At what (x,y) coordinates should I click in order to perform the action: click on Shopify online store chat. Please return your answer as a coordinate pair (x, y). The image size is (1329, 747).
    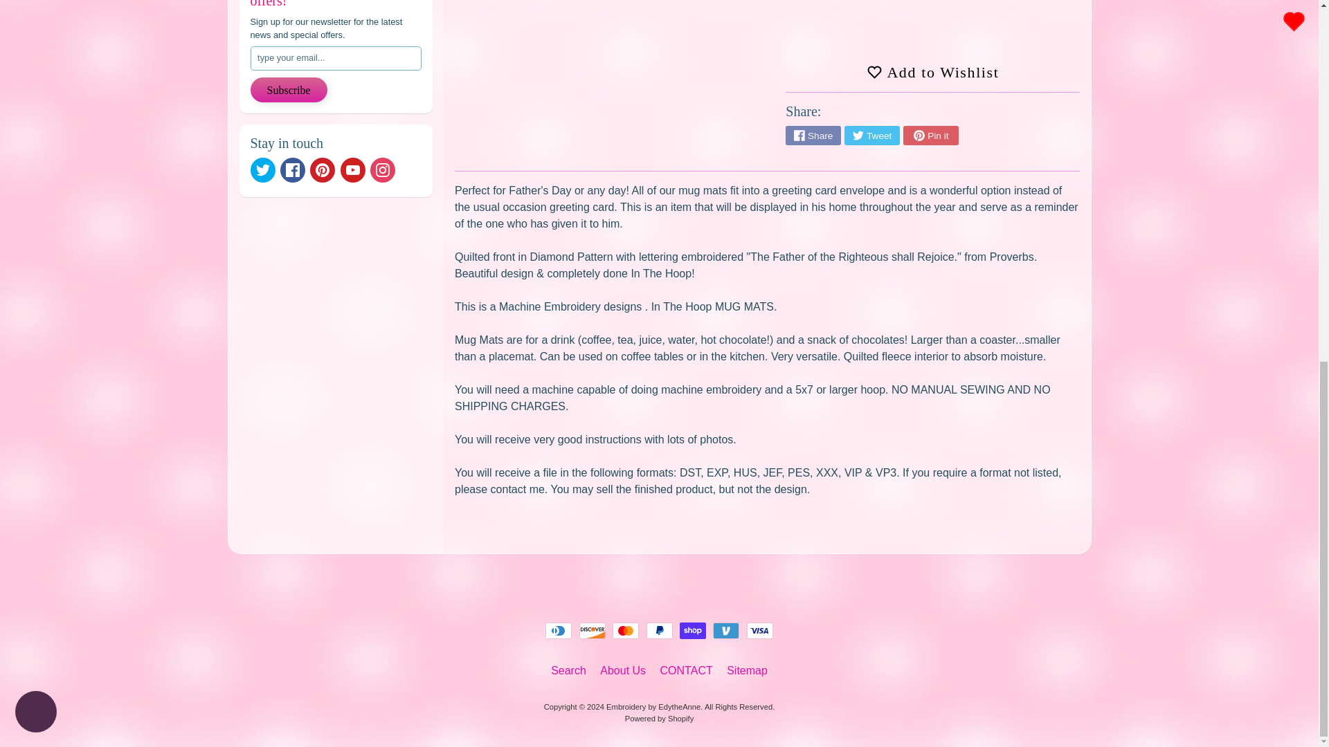
    Looking at the image, I should click on (36, 18).